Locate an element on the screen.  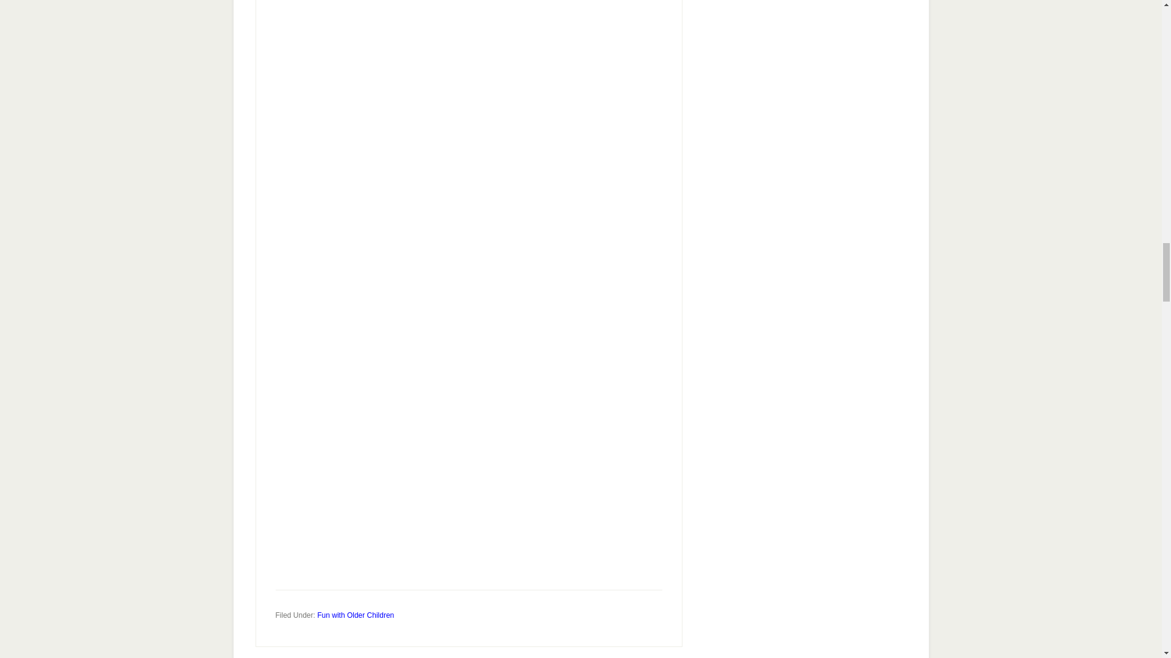
Fun with Older Children is located at coordinates (355, 615).